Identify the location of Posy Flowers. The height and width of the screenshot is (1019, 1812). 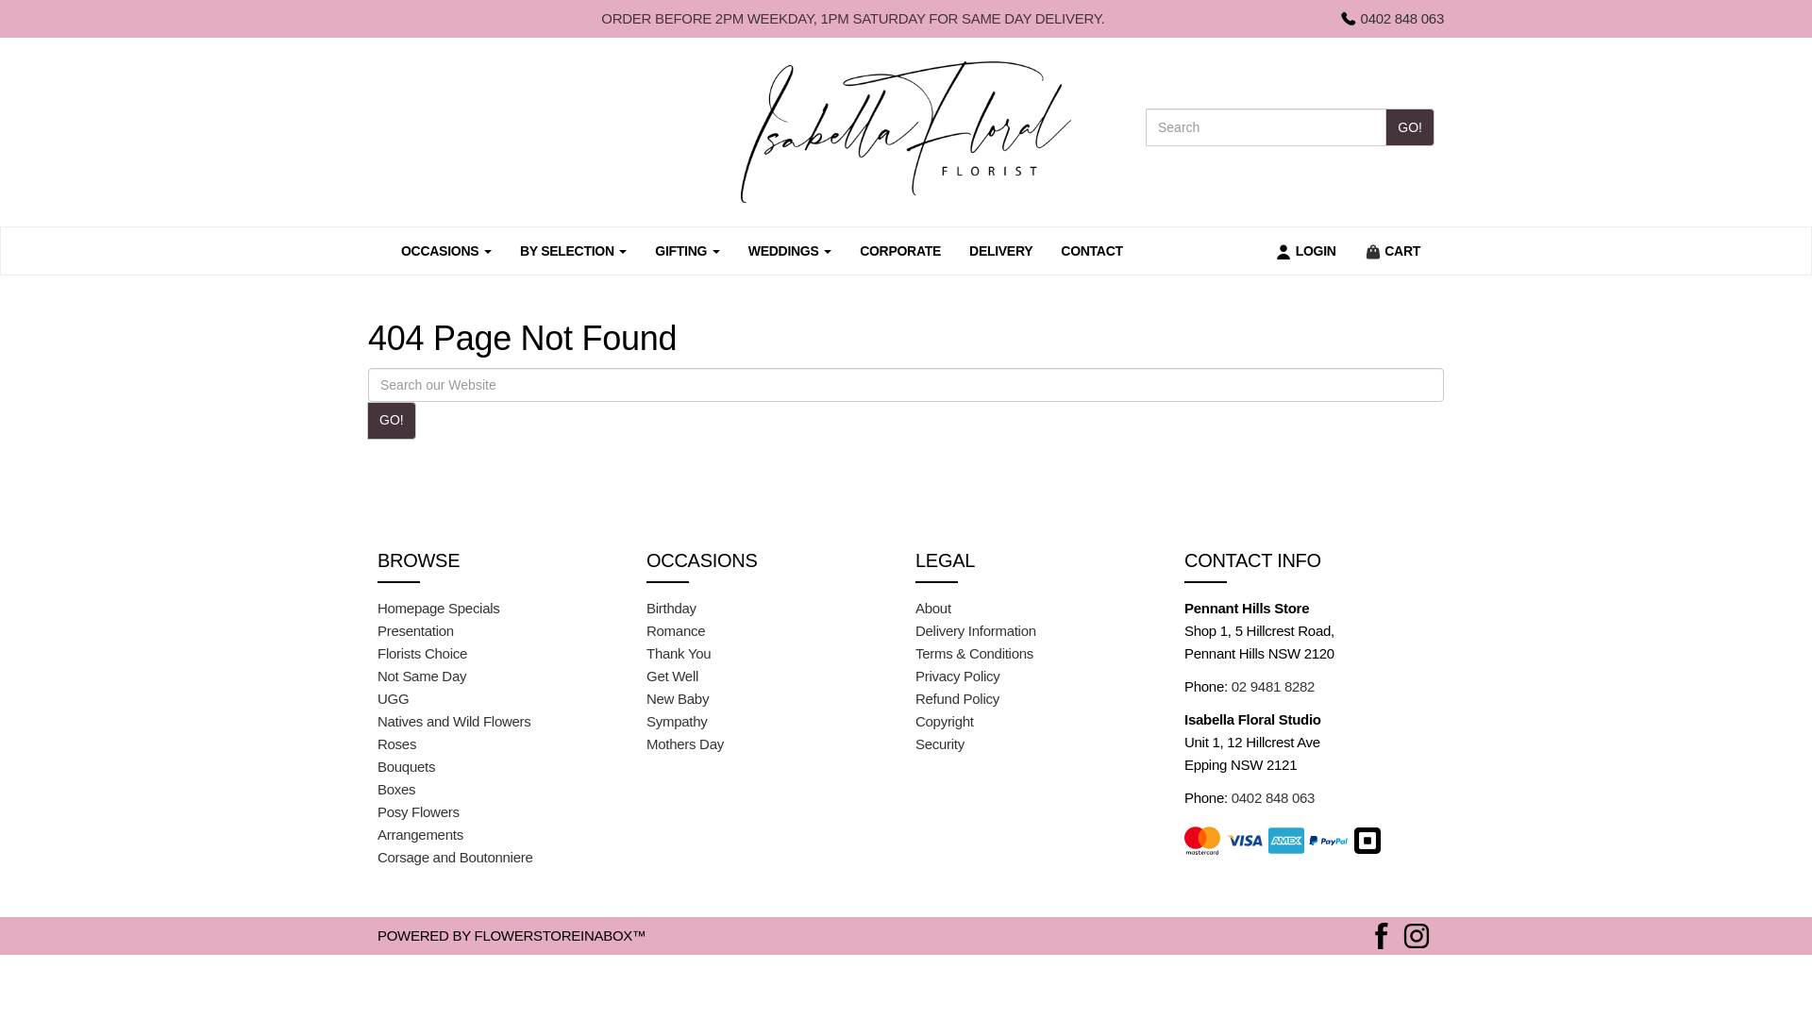
(419, 811).